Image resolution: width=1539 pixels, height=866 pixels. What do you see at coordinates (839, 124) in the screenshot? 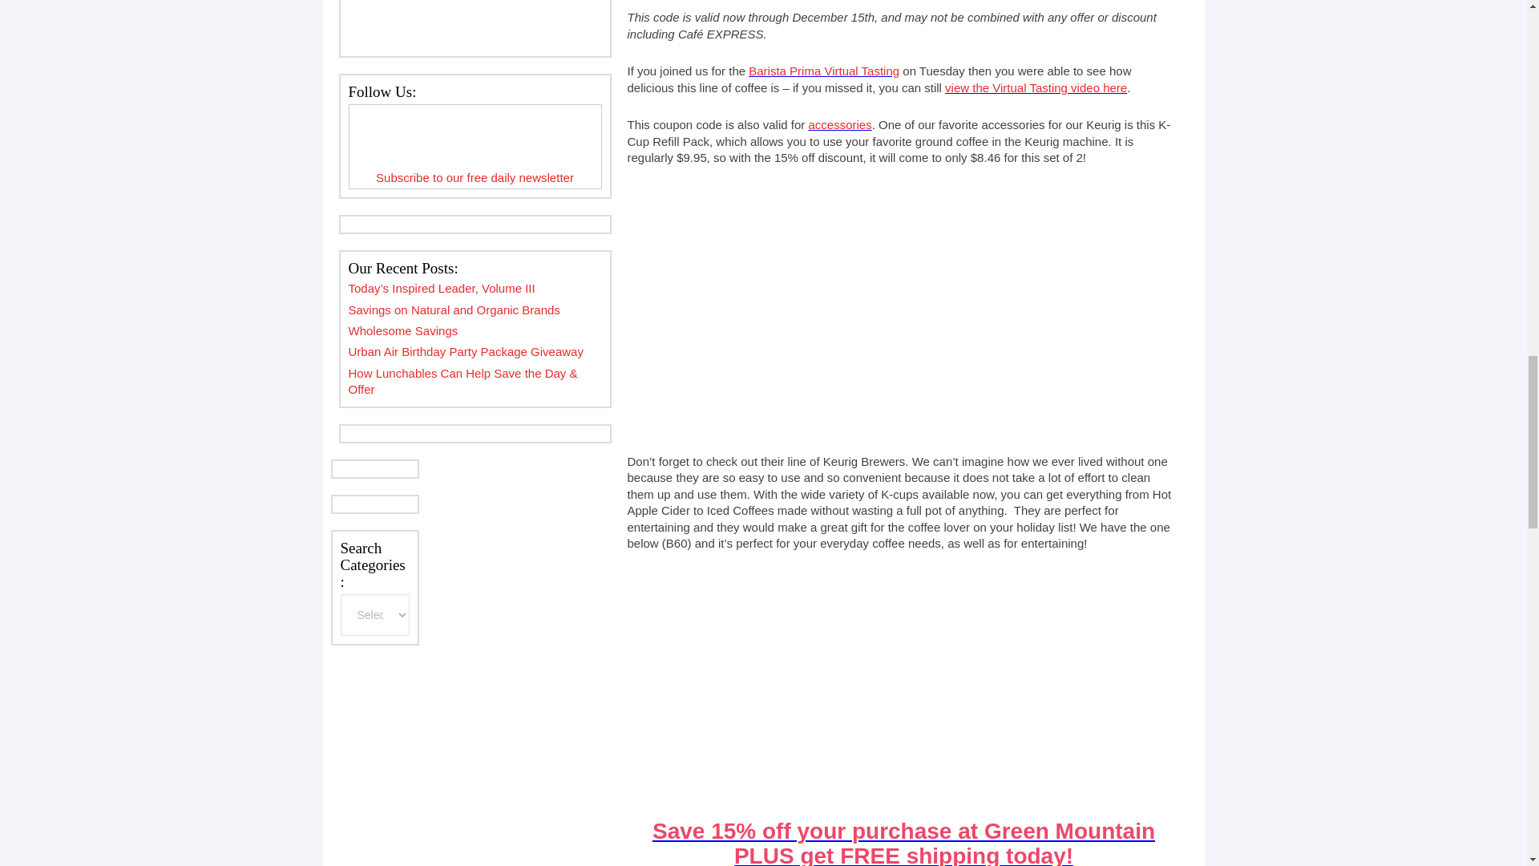
I see `Accessories` at bounding box center [839, 124].